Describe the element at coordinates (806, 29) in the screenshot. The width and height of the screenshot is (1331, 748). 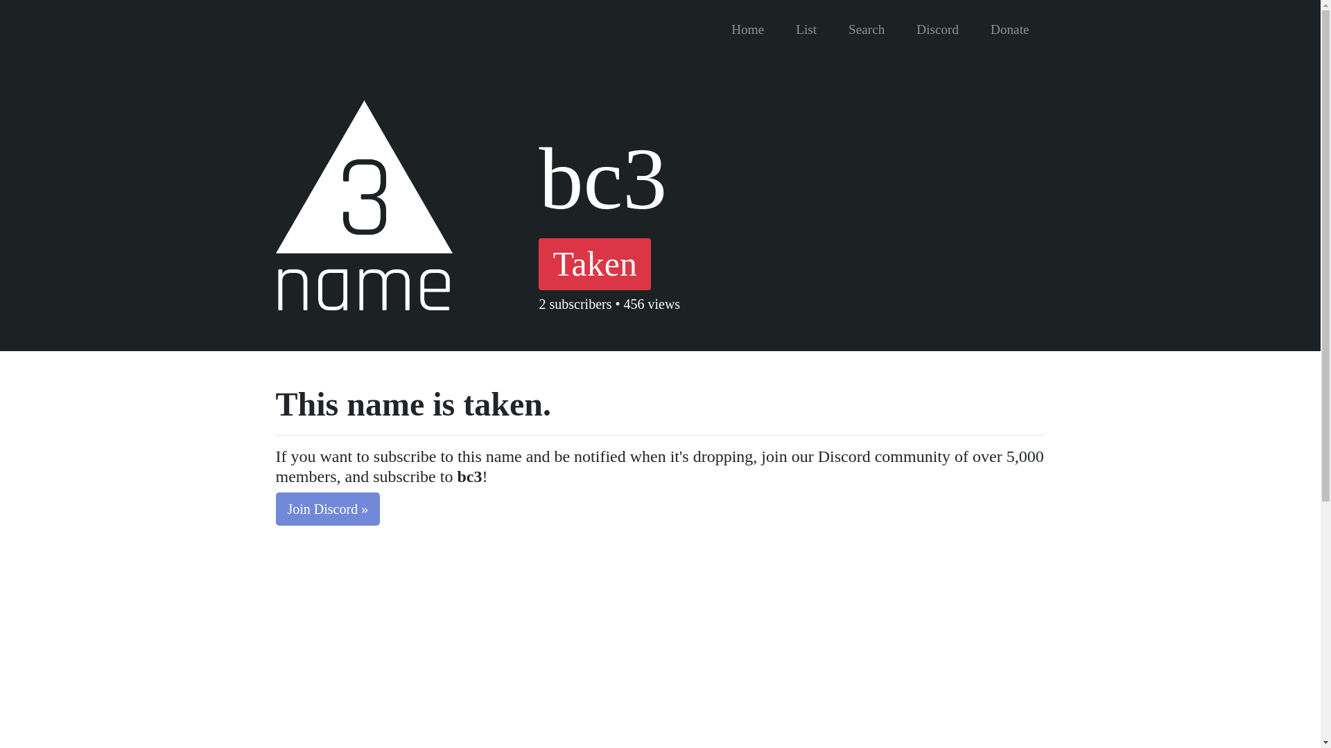
I see `List` at that location.